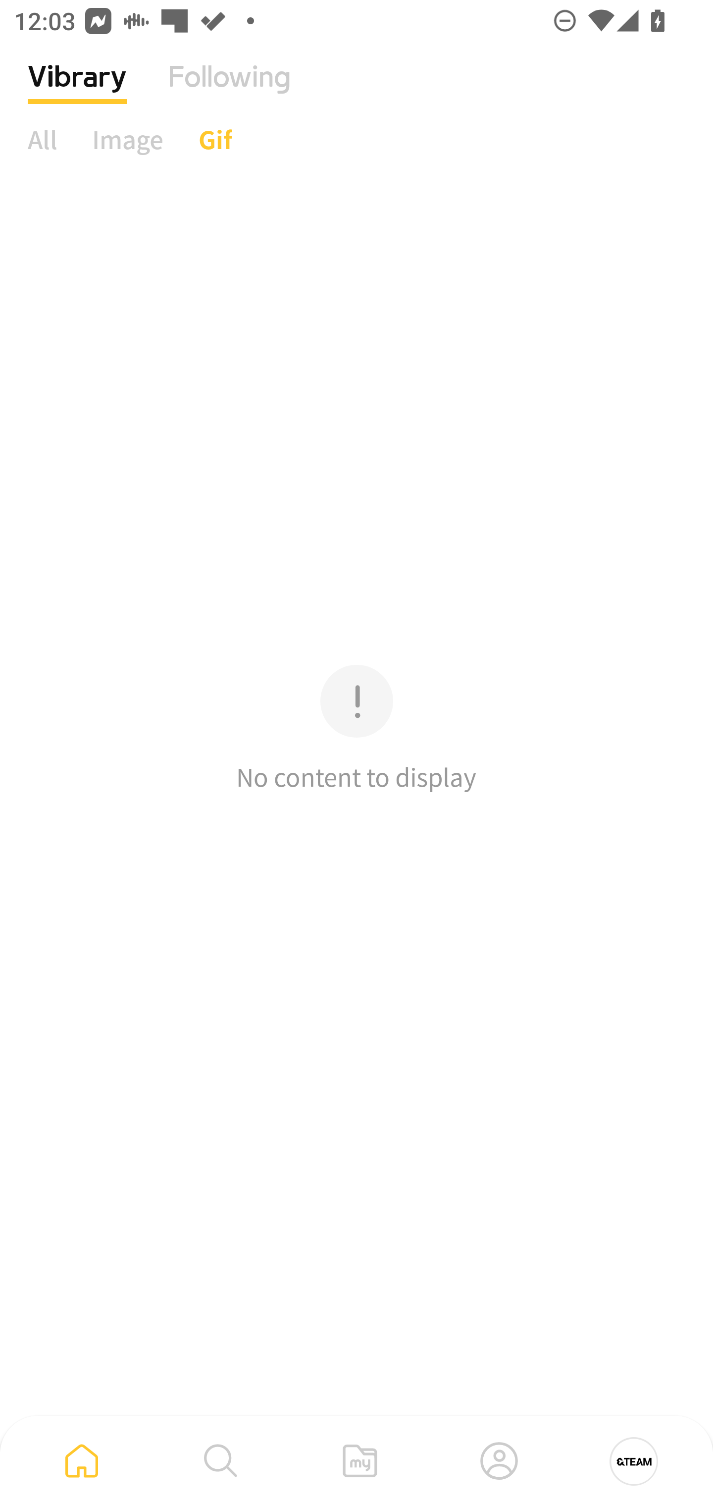 The image size is (713, 1506). I want to click on Following, so click(229, 92).